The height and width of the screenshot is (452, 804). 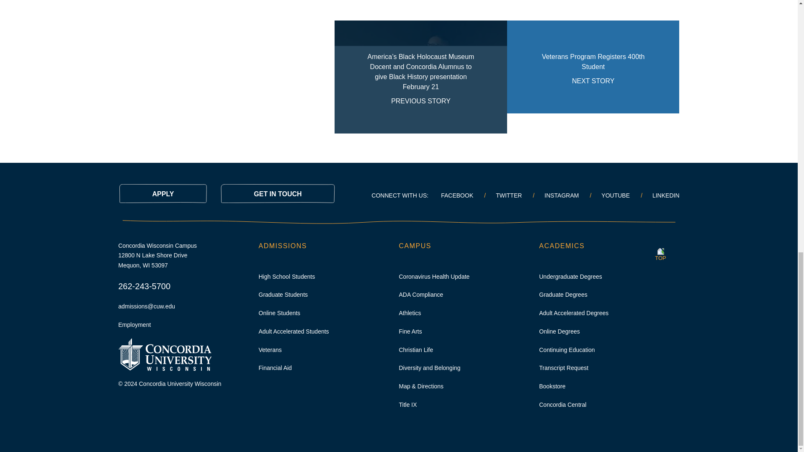 What do you see at coordinates (660, 252) in the screenshot?
I see `TOP` at bounding box center [660, 252].